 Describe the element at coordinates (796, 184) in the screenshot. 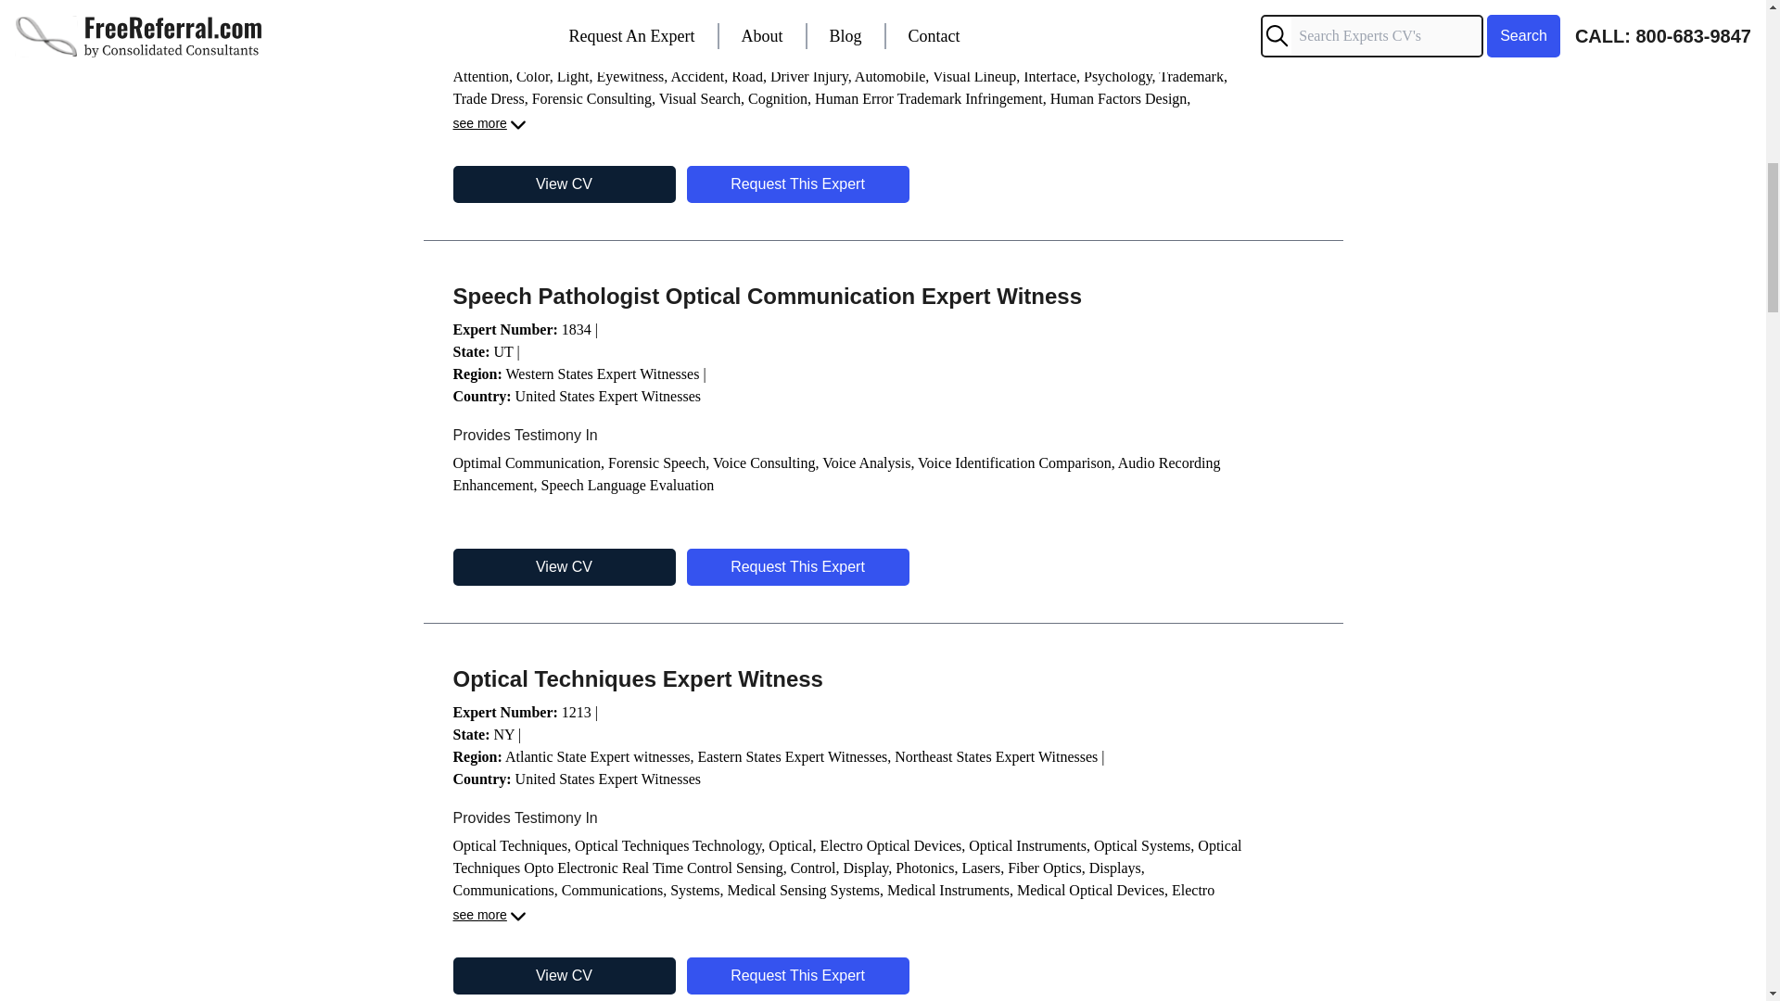

I see `Request This Expert` at that location.